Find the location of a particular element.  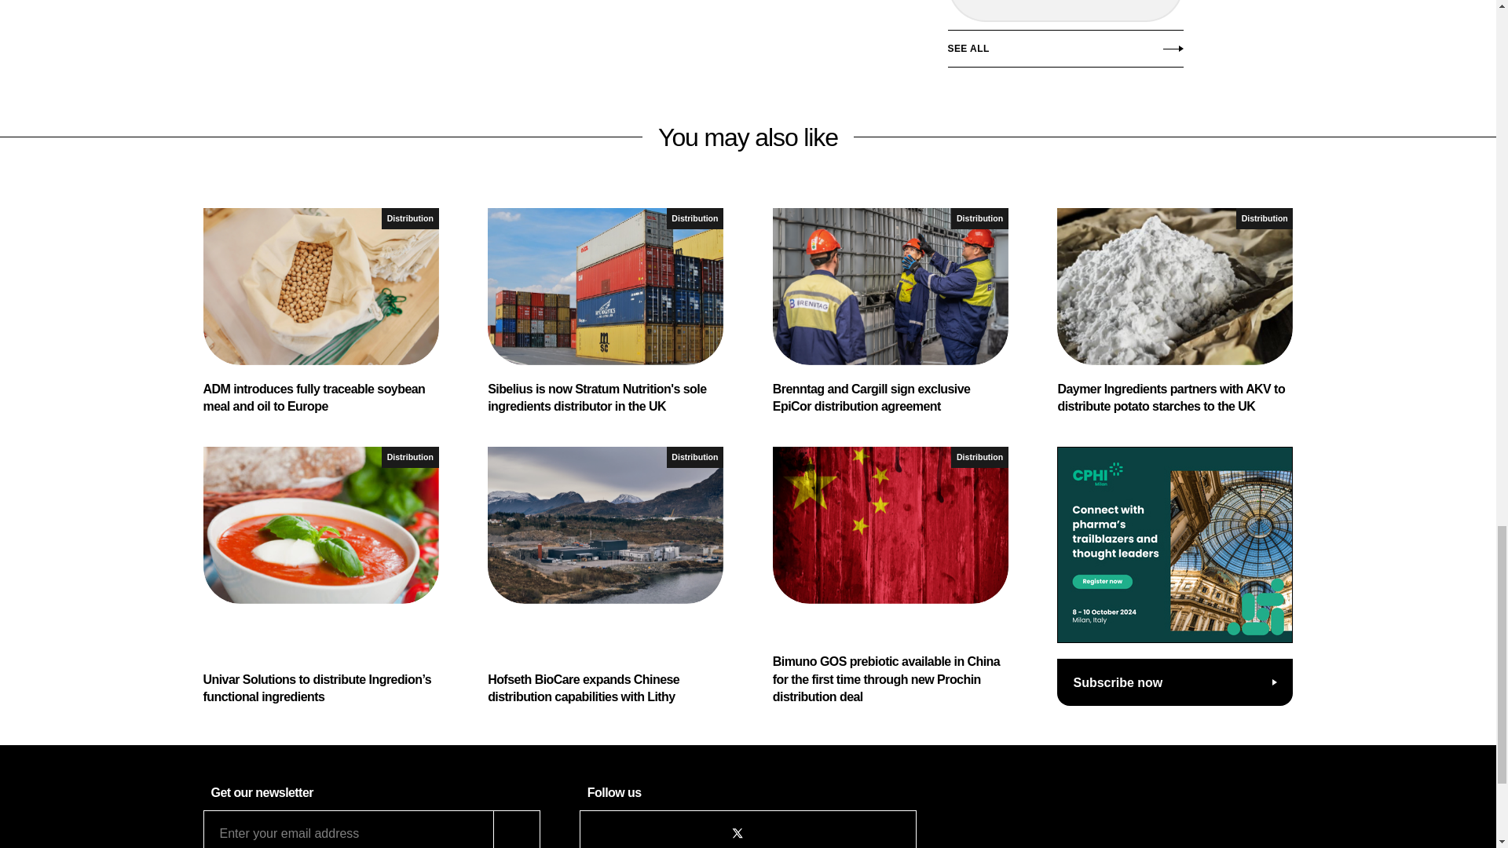

Distribution is located at coordinates (694, 218).